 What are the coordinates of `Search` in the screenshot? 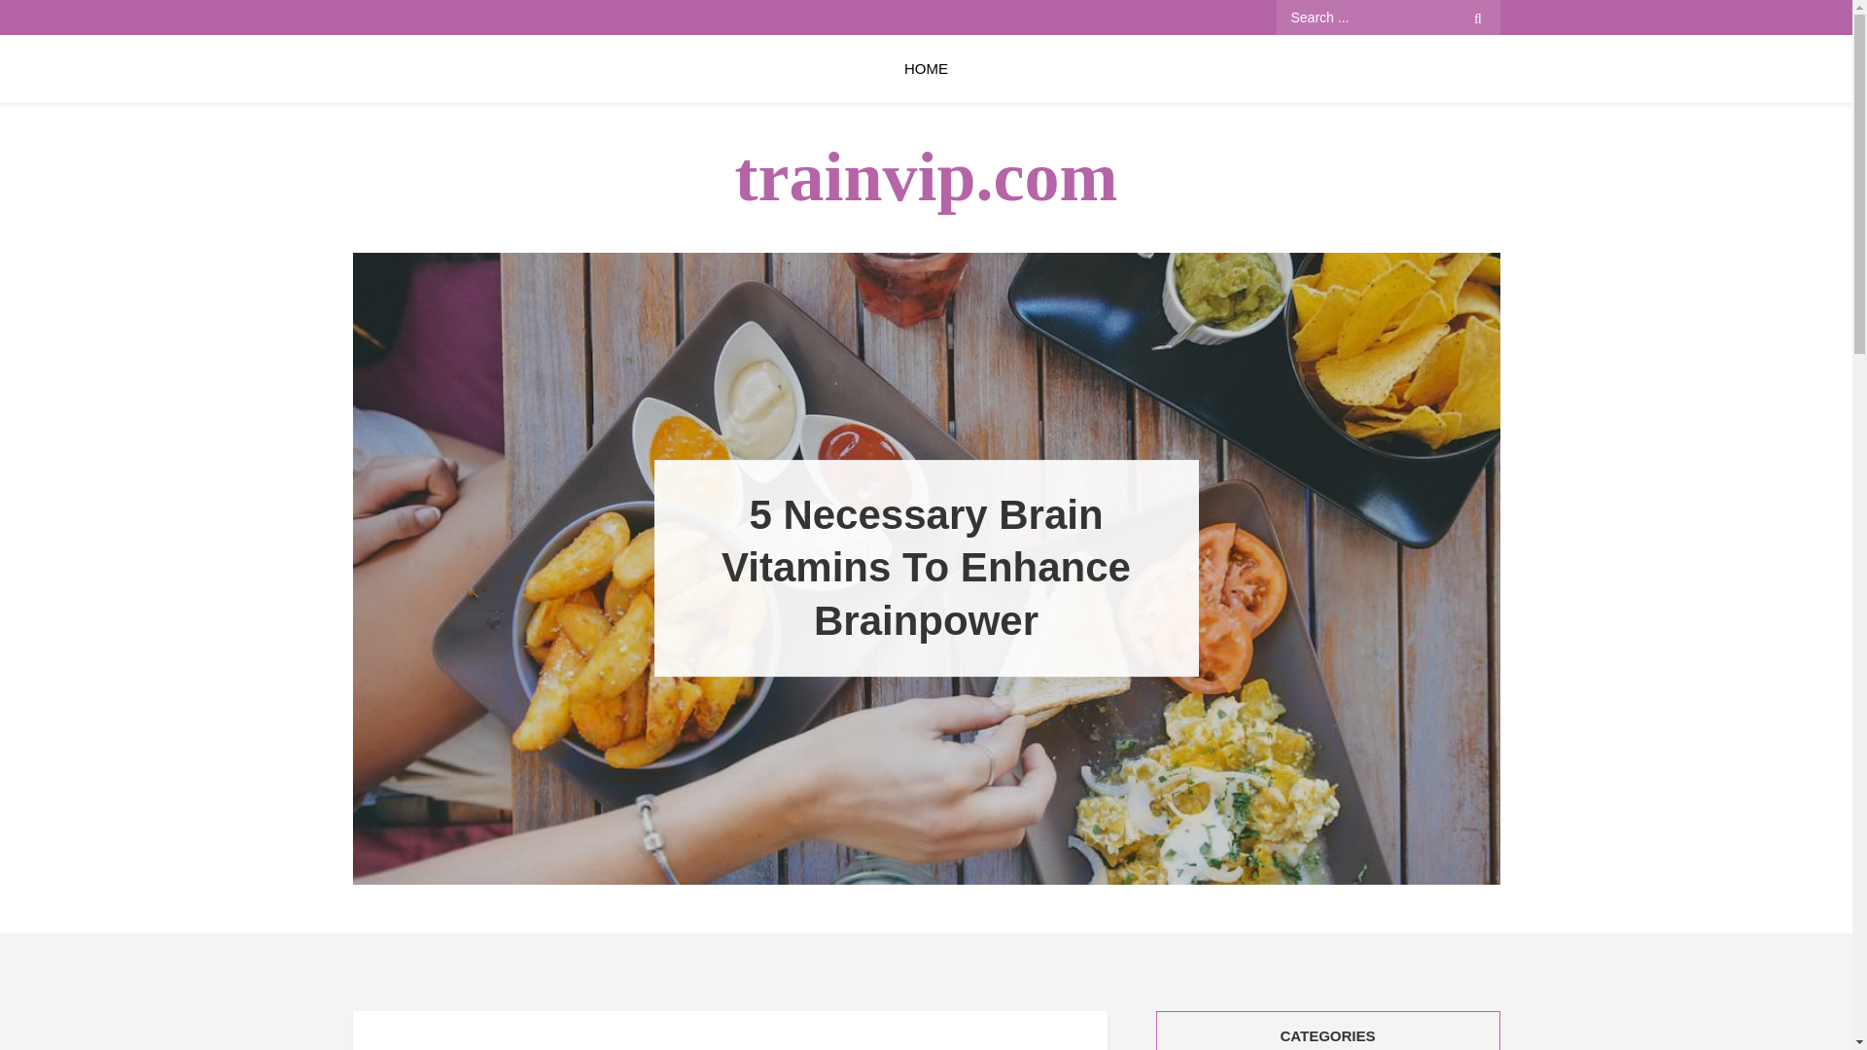 It's located at (1478, 17).